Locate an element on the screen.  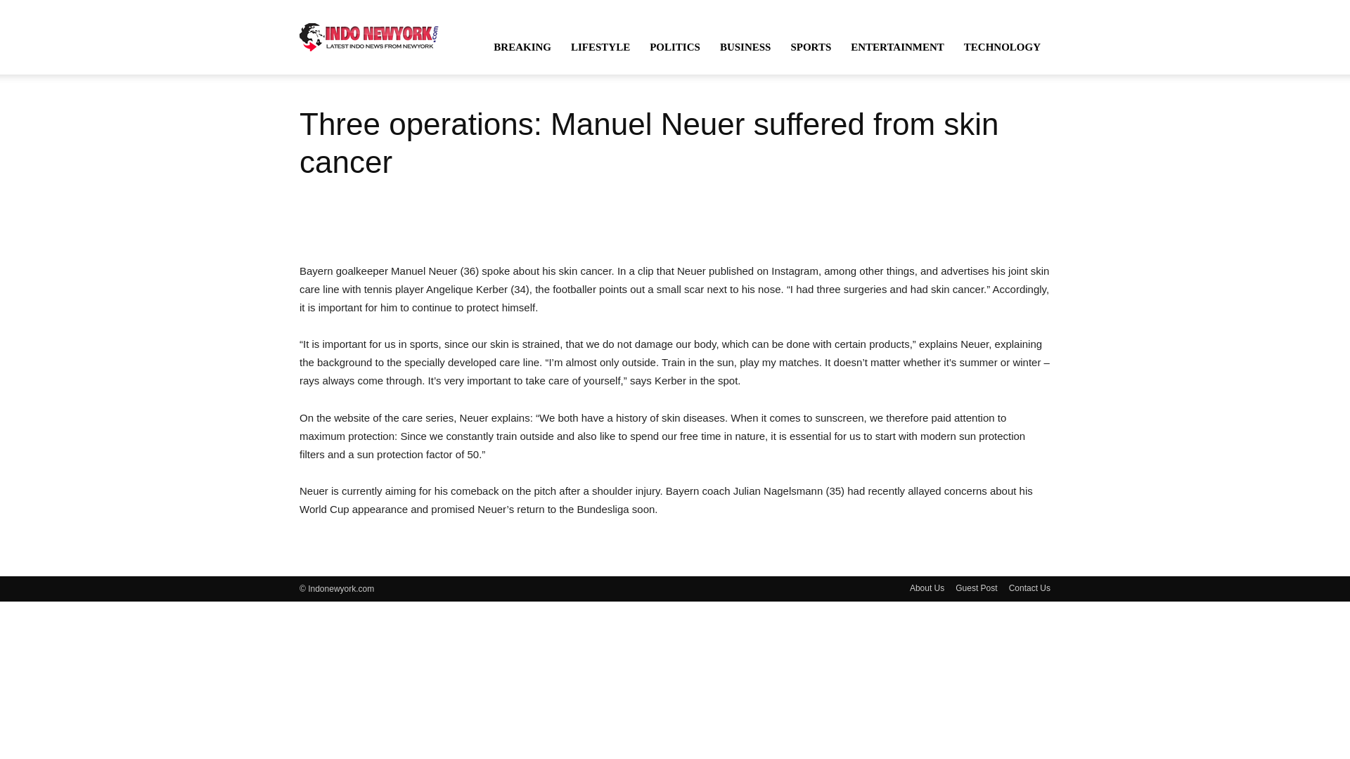
Indo Newyork is located at coordinates (369, 37).